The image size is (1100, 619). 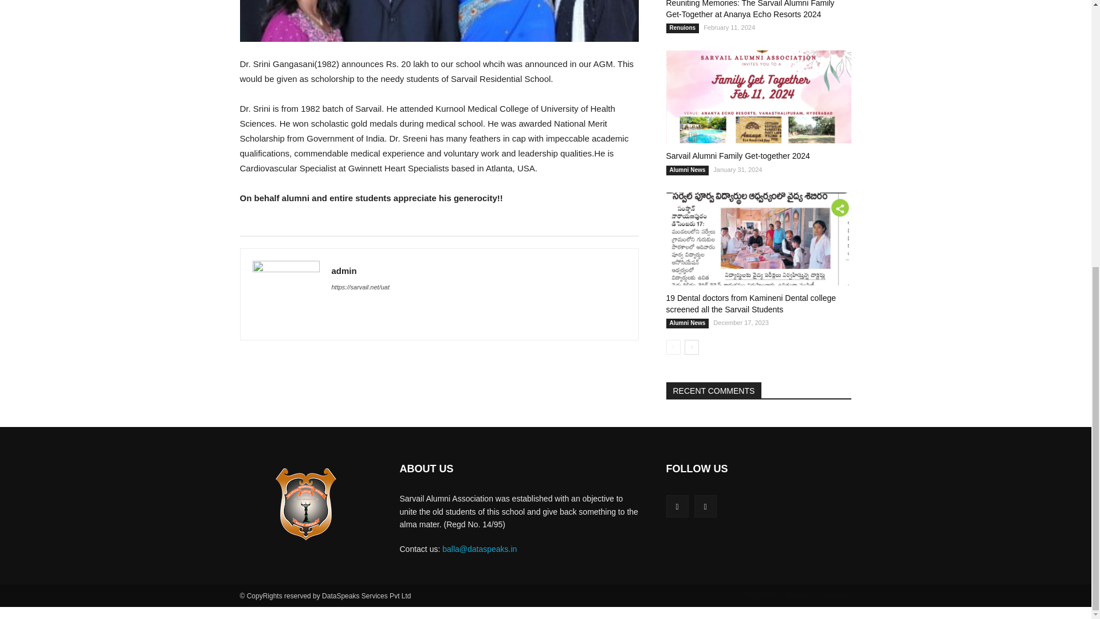 I want to click on Sarvail Alumni Family Get-together 2024, so click(x=759, y=96).